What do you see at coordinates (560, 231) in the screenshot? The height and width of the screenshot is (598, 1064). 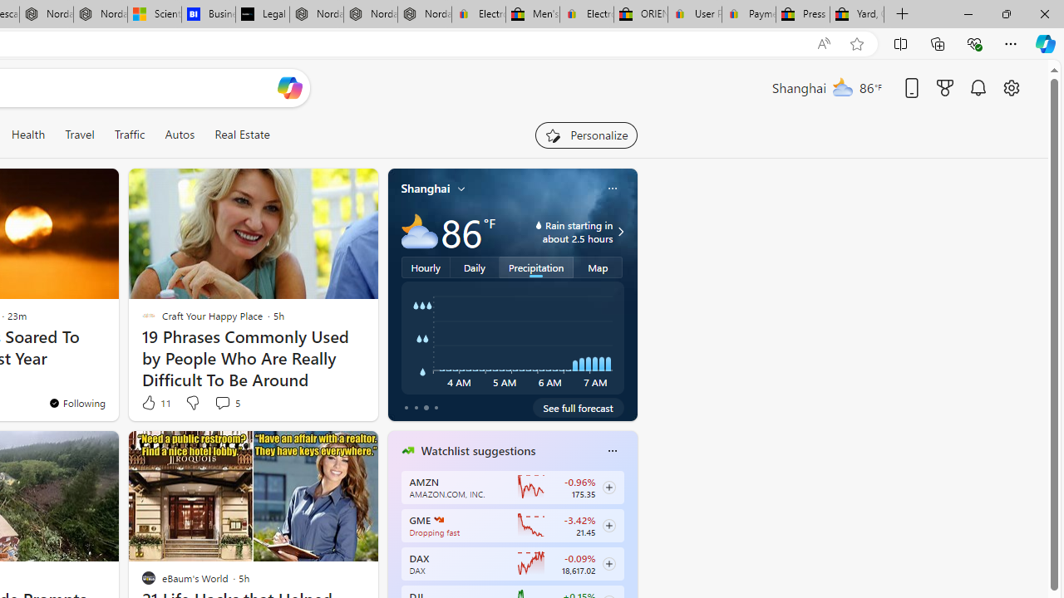 I see `water-drop-icon Rain starting in about 2.5 hours` at bounding box center [560, 231].